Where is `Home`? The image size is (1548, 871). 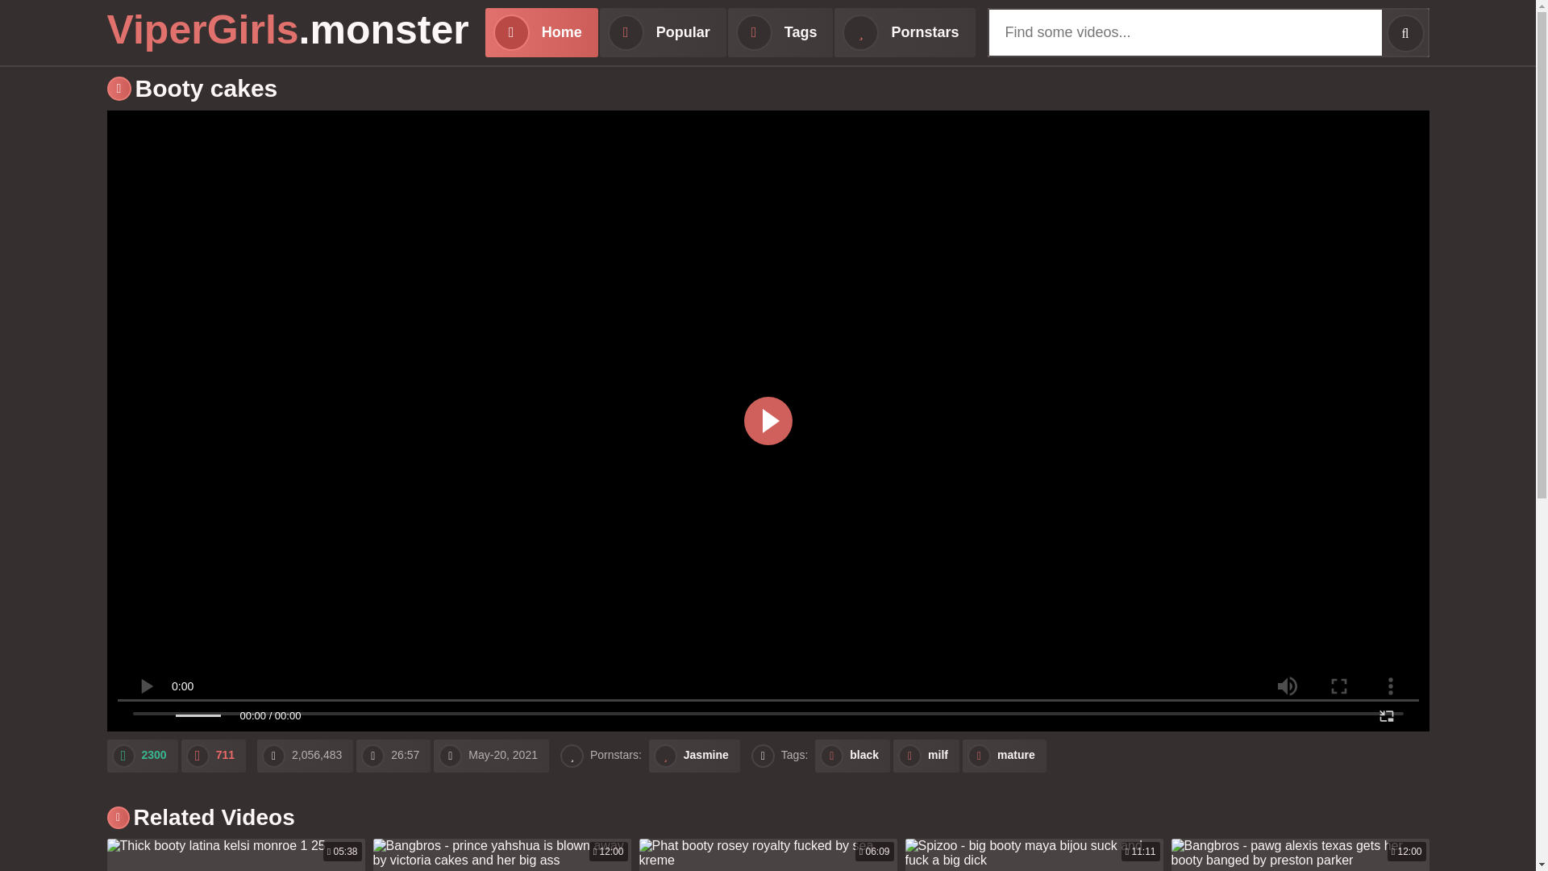
Home is located at coordinates (213, 755).